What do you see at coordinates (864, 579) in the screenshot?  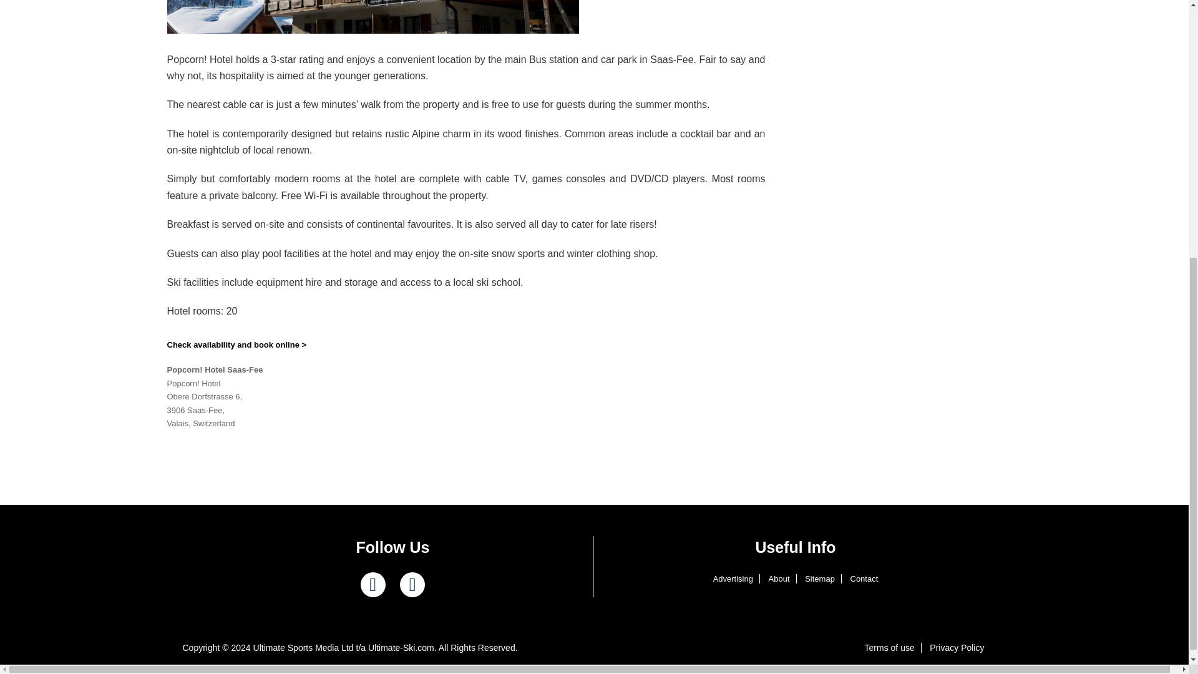 I see `Contact` at bounding box center [864, 579].